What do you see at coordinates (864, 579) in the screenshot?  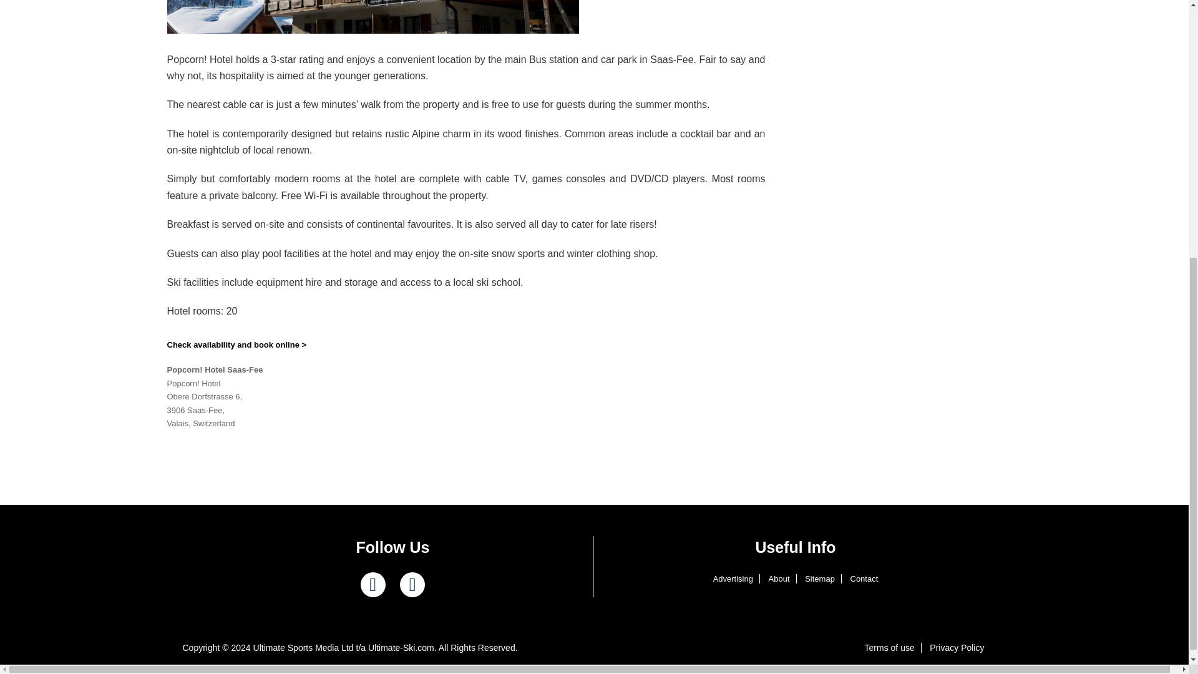 I see `Contact` at bounding box center [864, 579].